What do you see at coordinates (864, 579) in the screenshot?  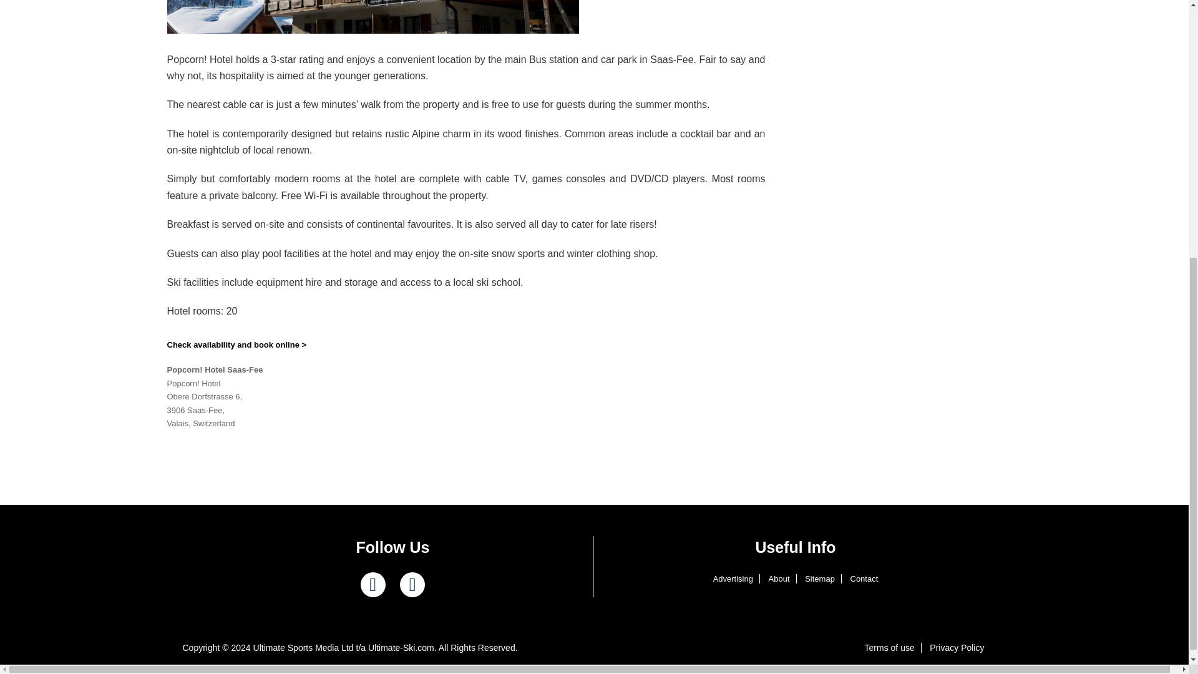 I see `Contact` at bounding box center [864, 579].